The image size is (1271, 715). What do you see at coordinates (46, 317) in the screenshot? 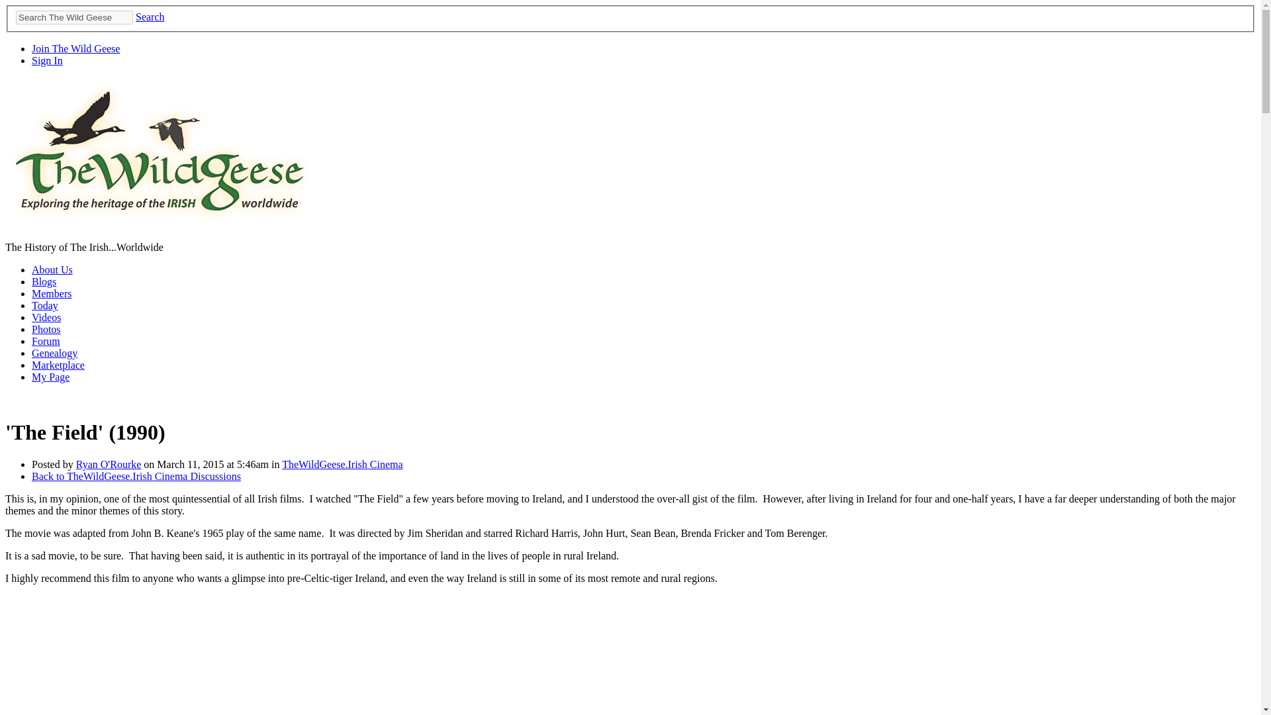
I see `Videos` at bounding box center [46, 317].